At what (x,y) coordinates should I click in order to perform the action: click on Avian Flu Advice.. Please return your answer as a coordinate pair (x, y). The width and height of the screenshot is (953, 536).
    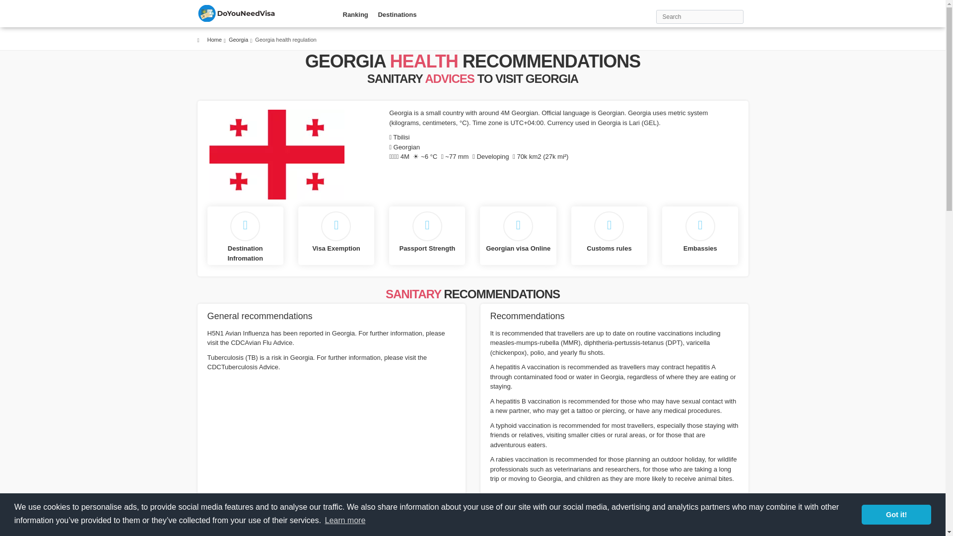
    Looking at the image, I should click on (232, 534).